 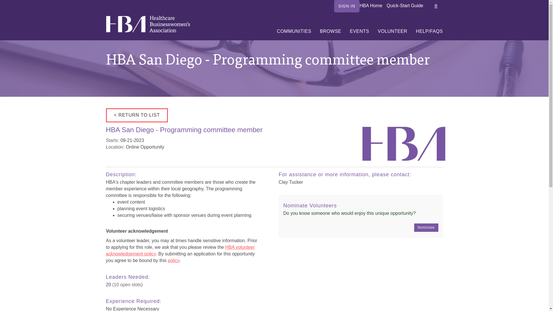 I want to click on VOLUNTEER, so click(x=392, y=31).